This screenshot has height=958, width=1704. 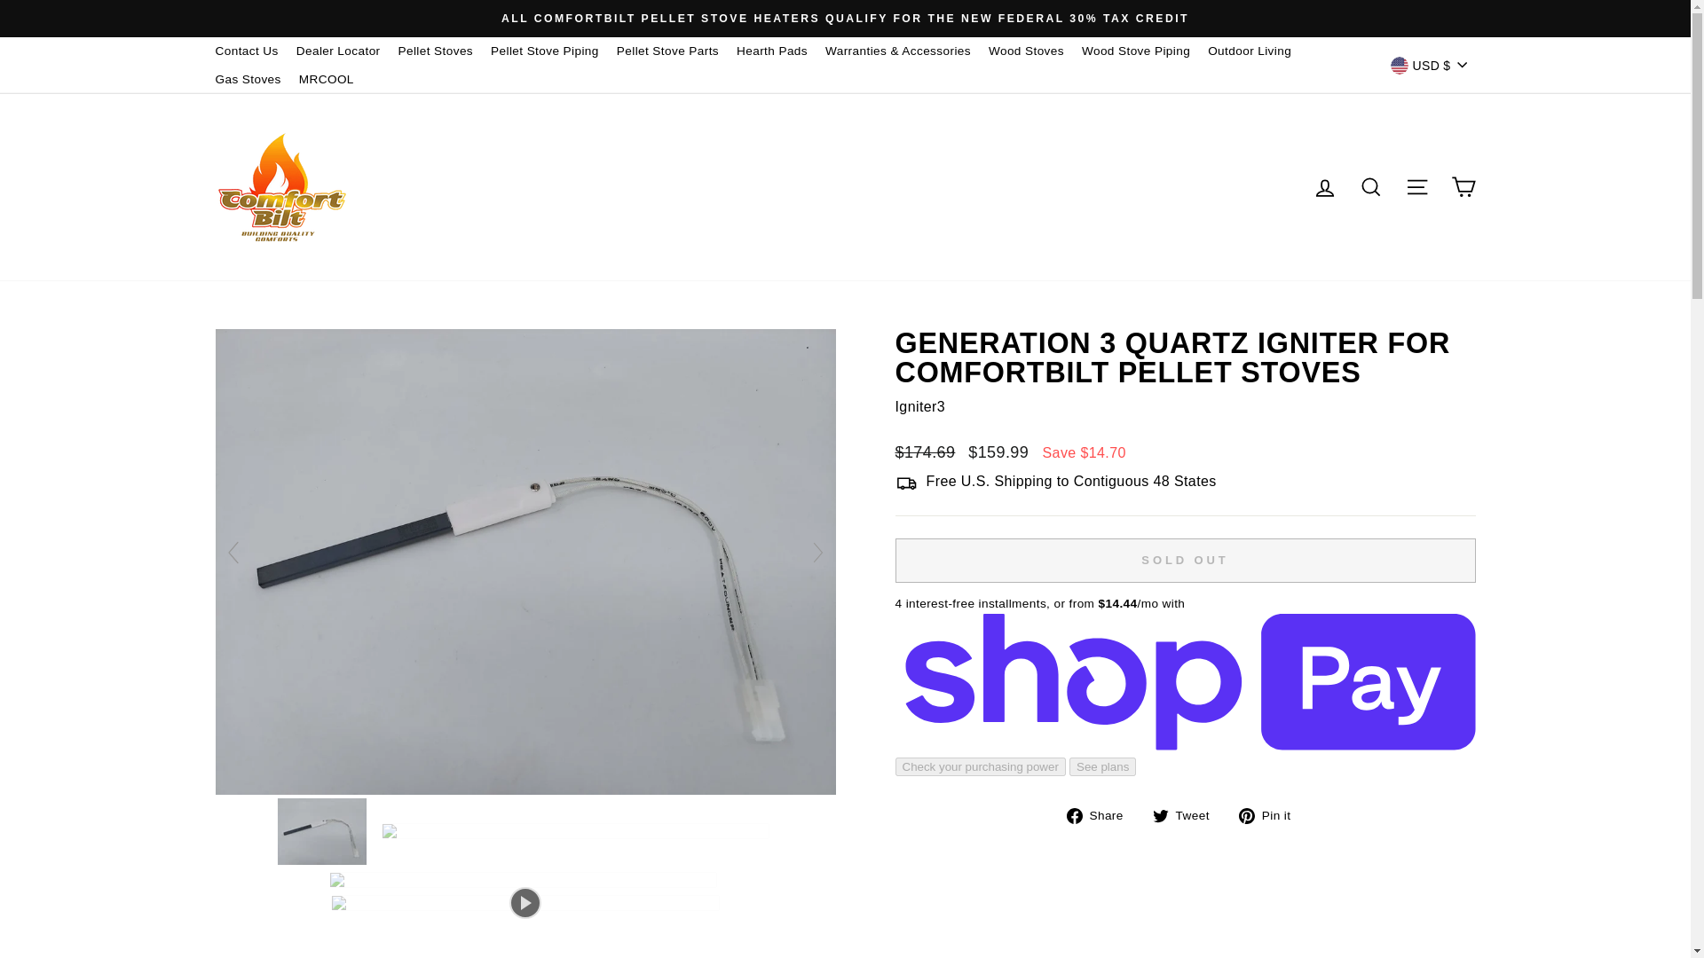 What do you see at coordinates (1271, 815) in the screenshot?
I see `Pin on Pinterest` at bounding box center [1271, 815].